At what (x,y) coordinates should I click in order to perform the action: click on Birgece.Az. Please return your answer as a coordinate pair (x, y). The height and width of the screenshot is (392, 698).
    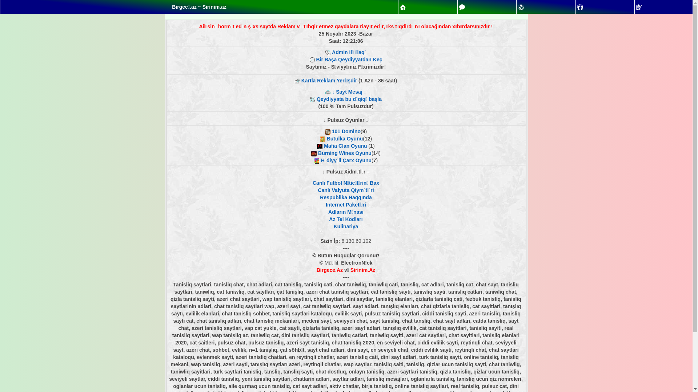
    Looking at the image, I should click on (330, 270).